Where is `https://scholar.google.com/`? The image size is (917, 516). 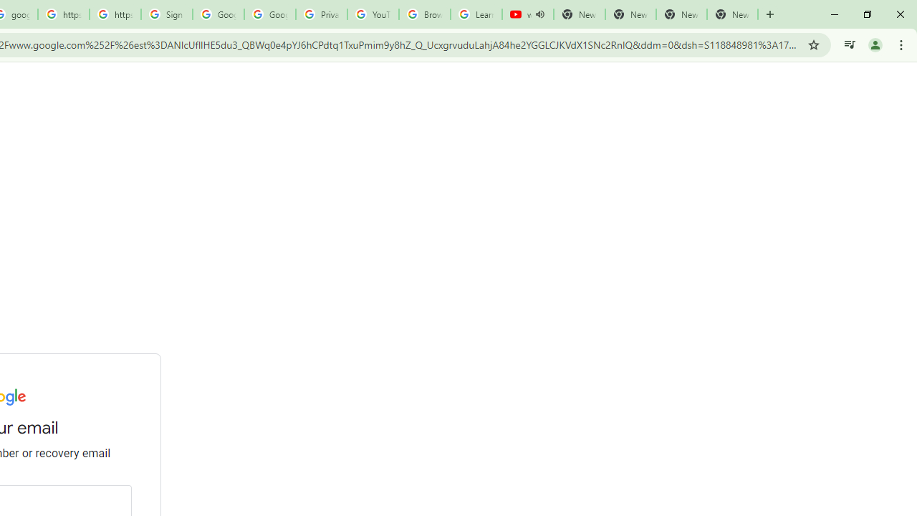
https://scholar.google.com/ is located at coordinates (115, 14).